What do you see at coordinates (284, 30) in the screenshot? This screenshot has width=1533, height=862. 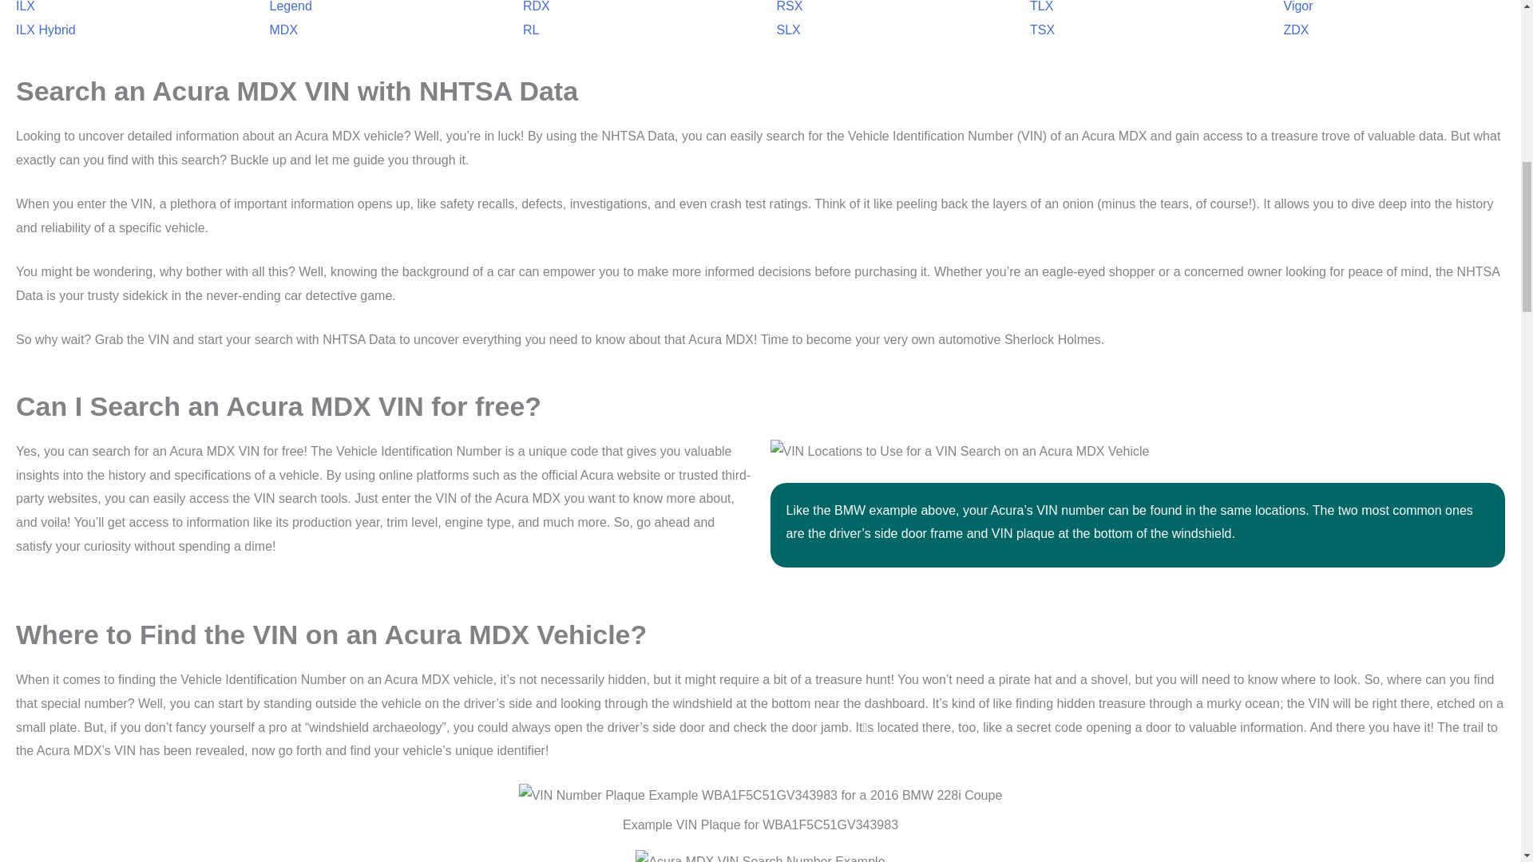 I see `MDX` at bounding box center [284, 30].